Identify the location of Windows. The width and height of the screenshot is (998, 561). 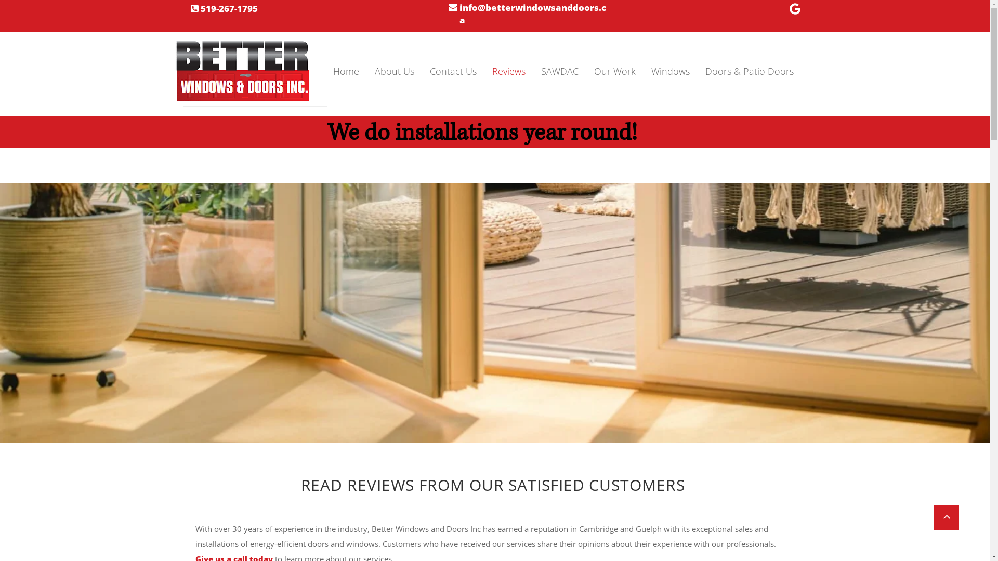
(670, 71).